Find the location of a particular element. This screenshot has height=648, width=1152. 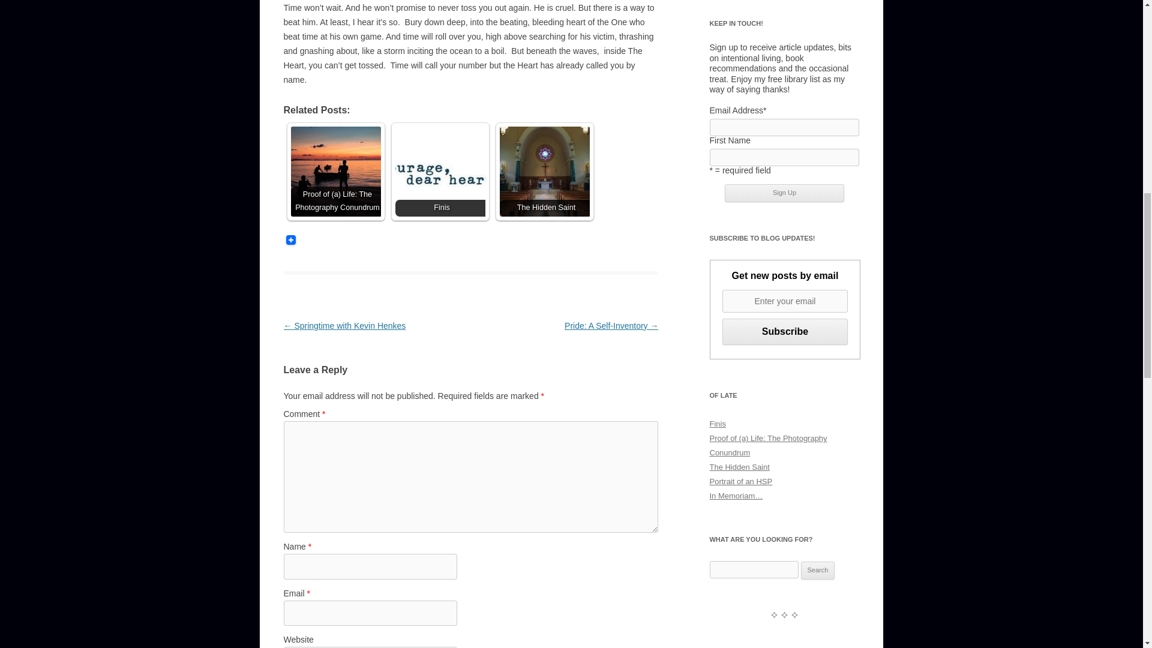

The Hidden Saint is located at coordinates (739, 467).